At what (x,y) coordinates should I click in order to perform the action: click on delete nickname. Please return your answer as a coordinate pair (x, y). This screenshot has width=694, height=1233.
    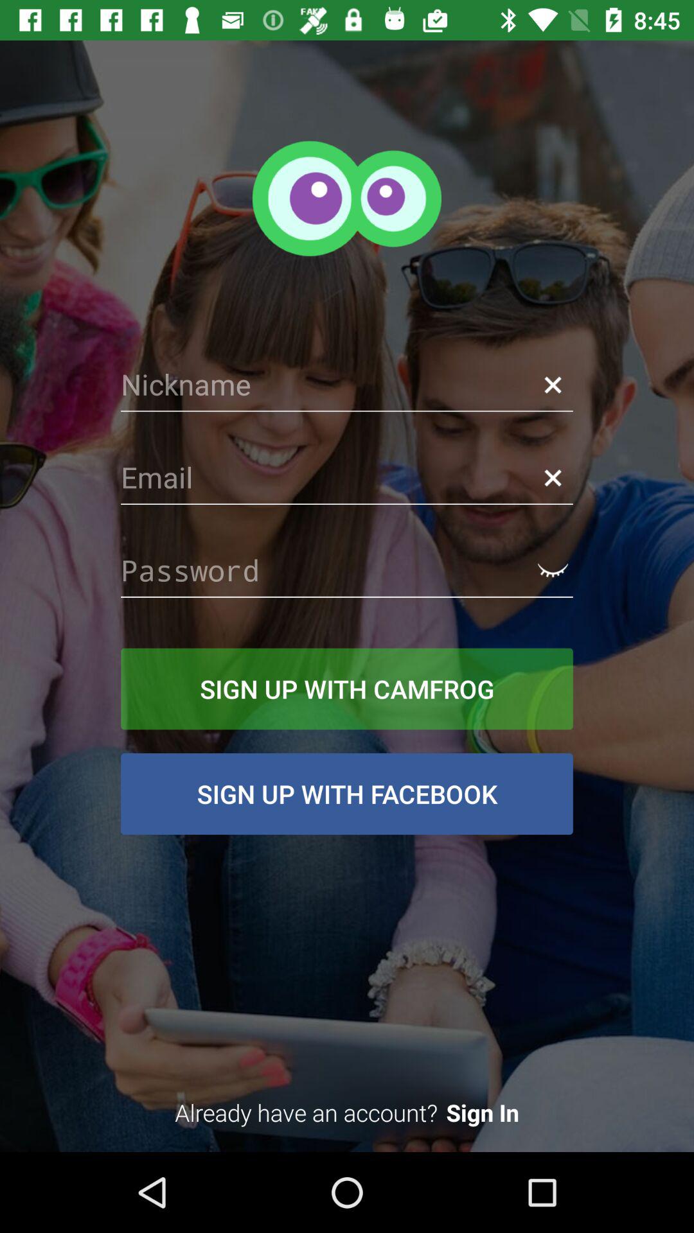
    Looking at the image, I should click on (553, 384).